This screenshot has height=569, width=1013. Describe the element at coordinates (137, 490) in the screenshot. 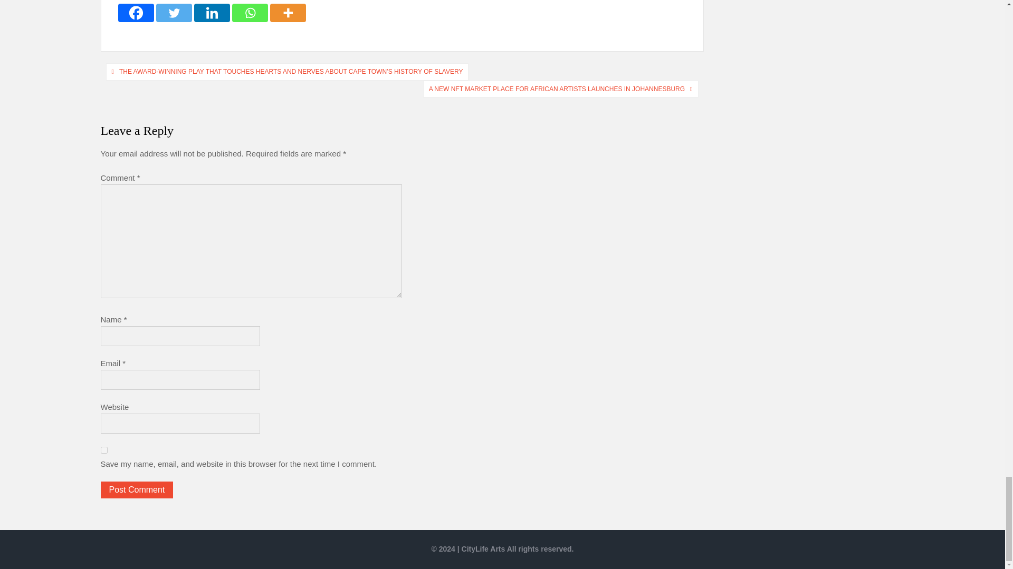

I see `Post Comment` at that location.